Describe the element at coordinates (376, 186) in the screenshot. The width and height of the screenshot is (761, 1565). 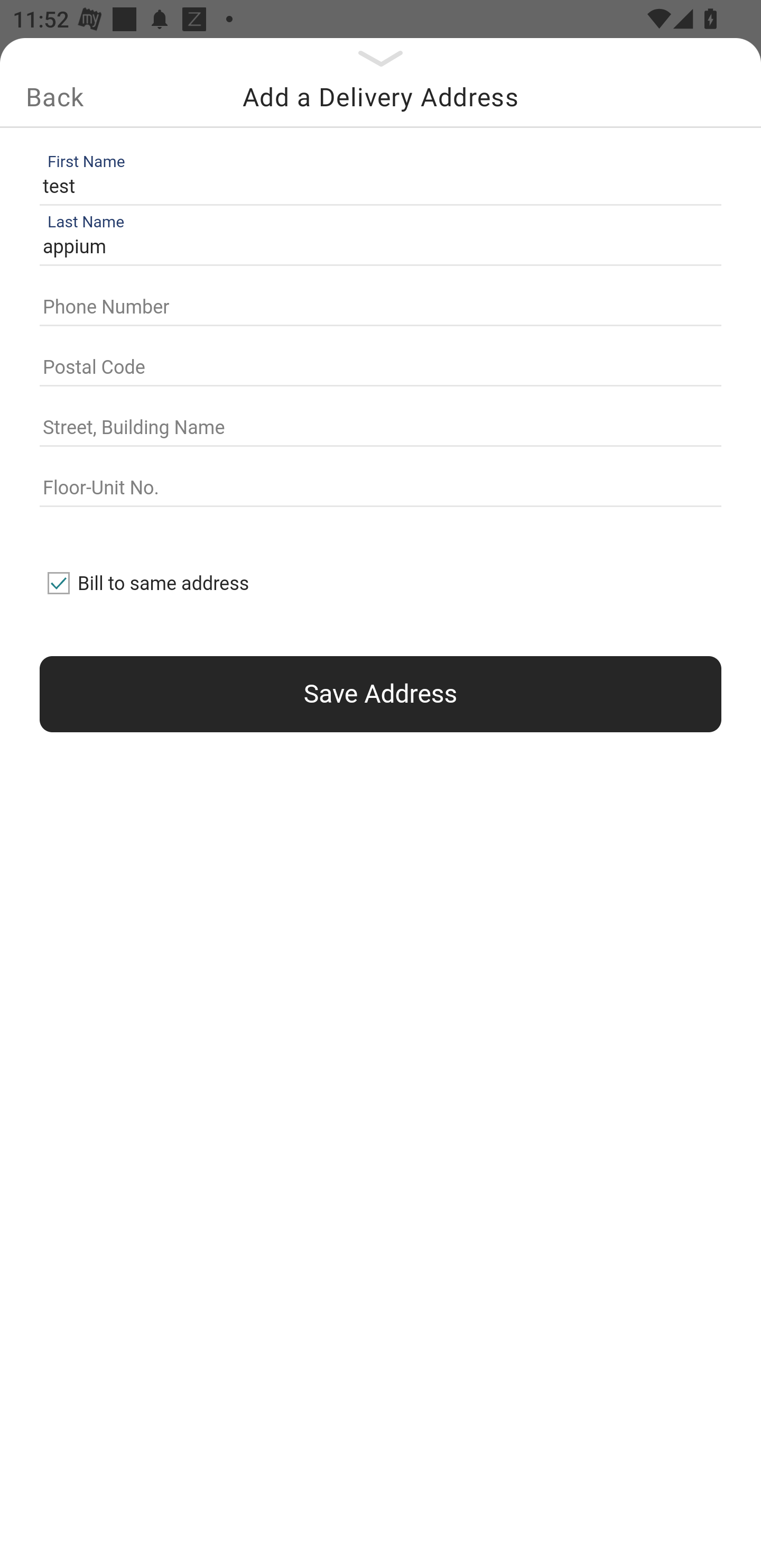
I see `test` at that location.